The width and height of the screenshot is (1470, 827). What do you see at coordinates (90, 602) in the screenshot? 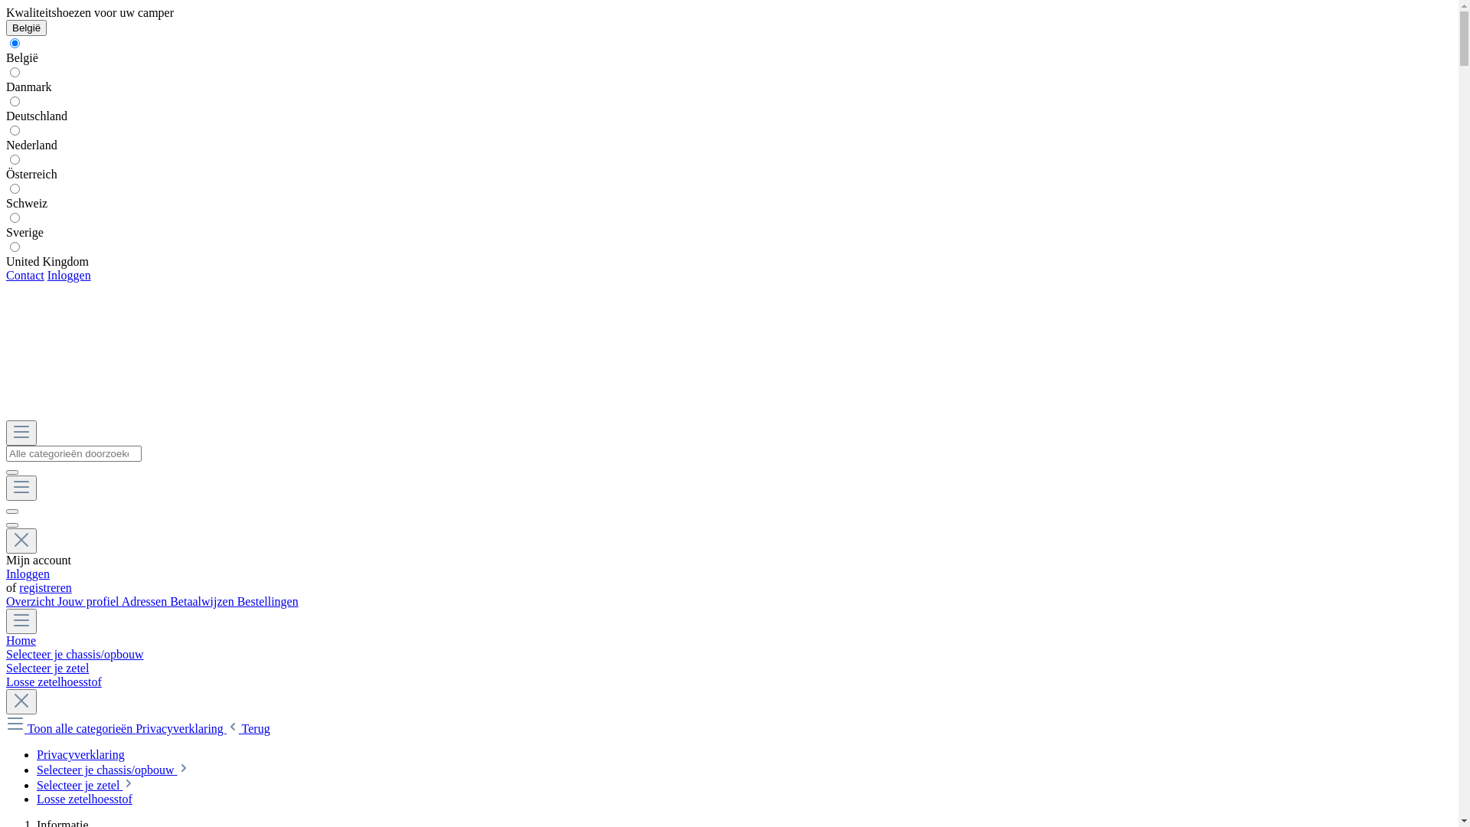
I see `Jouw profiel` at bounding box center [90, 602].